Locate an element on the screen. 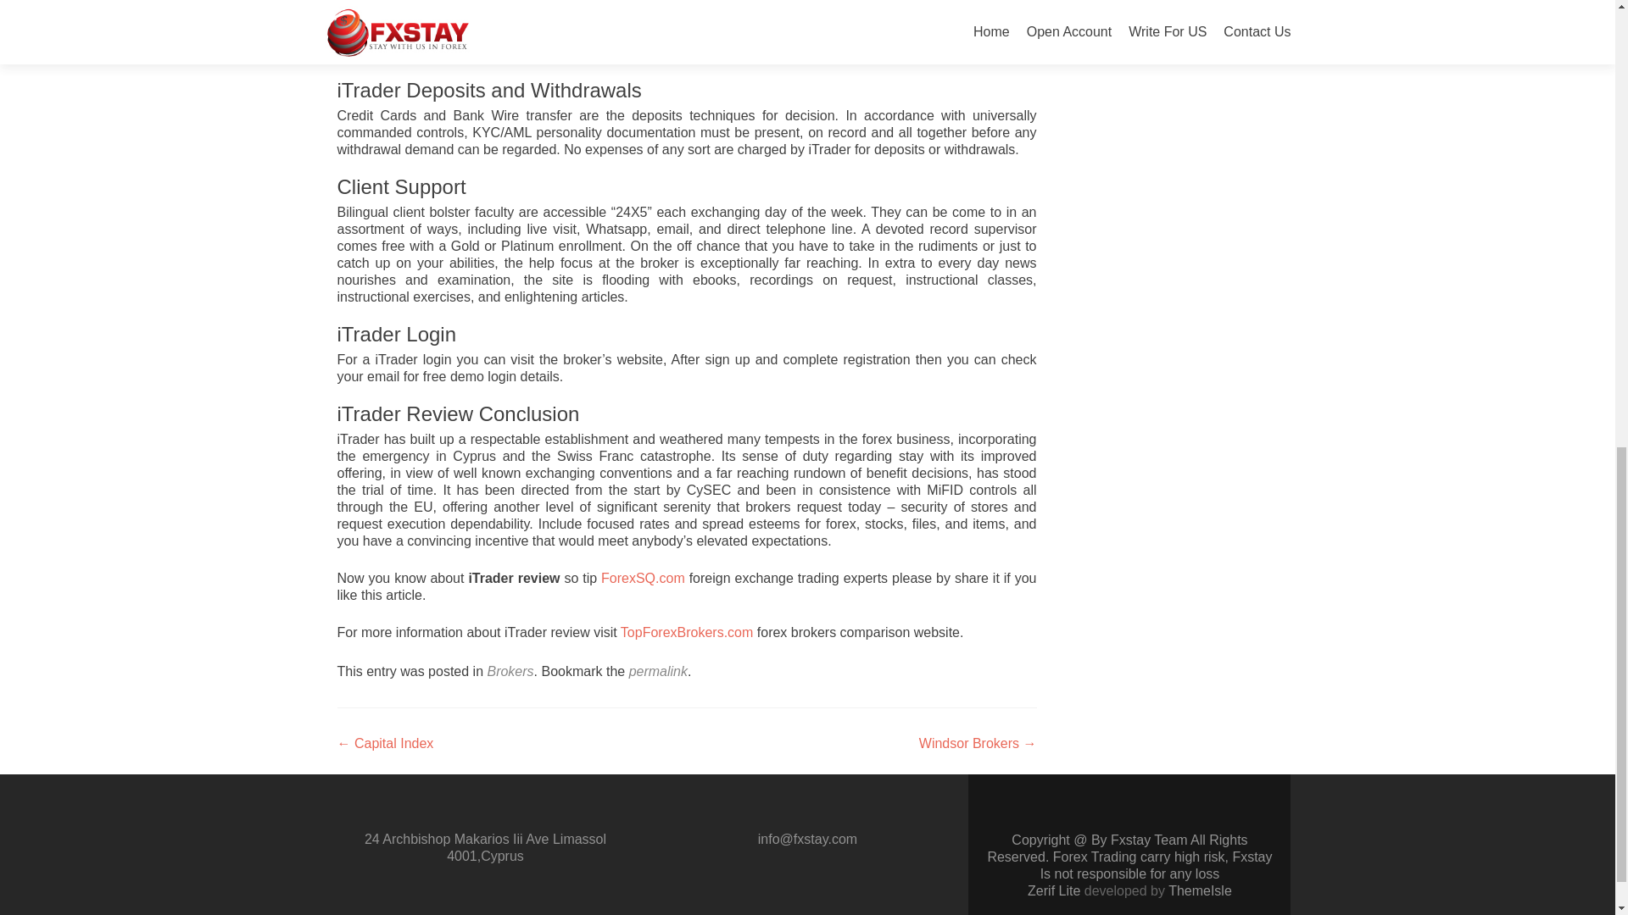 Image resolution: width=1628 pixels, height=915 pixels. ThemeIsle is located at coordinates (1201, 890).